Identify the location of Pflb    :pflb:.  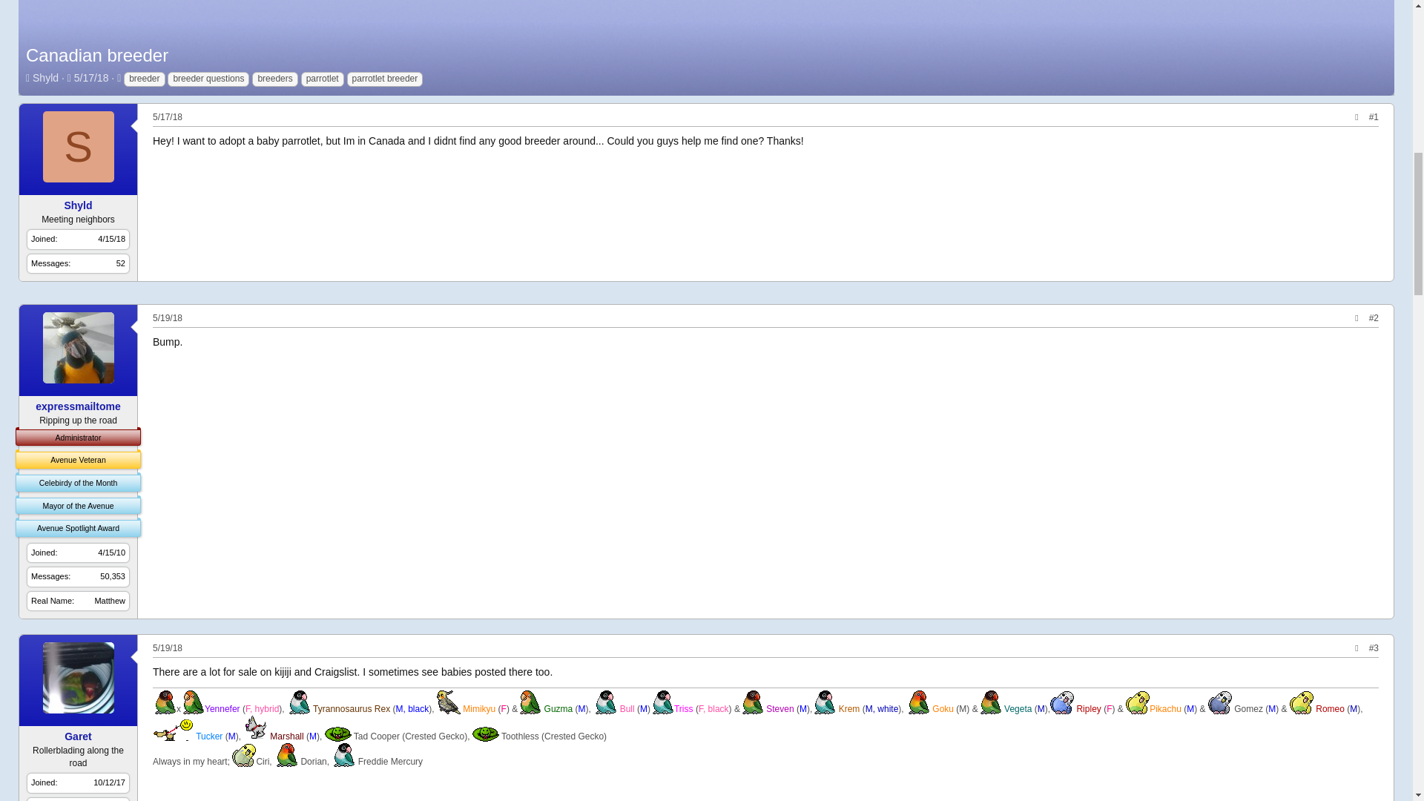
(530, 702).